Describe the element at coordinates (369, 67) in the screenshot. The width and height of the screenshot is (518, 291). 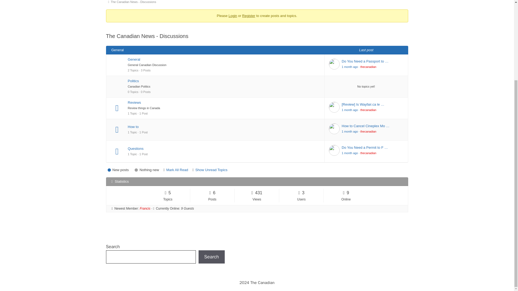
I see `thecanadian` at that location.